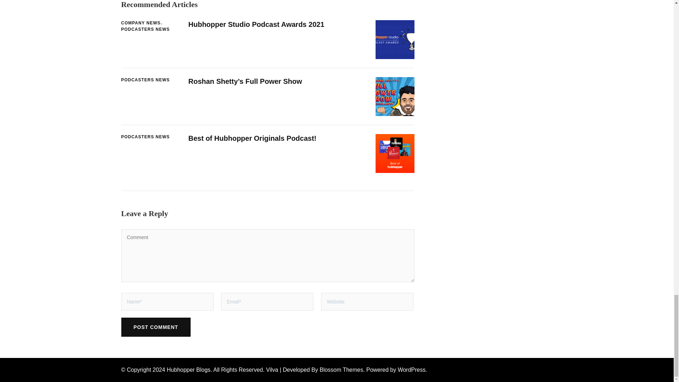 Image resolution: width=679 pixels, height=382 pixels. Describe the element at coordinates (145, 29) in the screenshot. I see `PODCASTERS NEWS` at that location.